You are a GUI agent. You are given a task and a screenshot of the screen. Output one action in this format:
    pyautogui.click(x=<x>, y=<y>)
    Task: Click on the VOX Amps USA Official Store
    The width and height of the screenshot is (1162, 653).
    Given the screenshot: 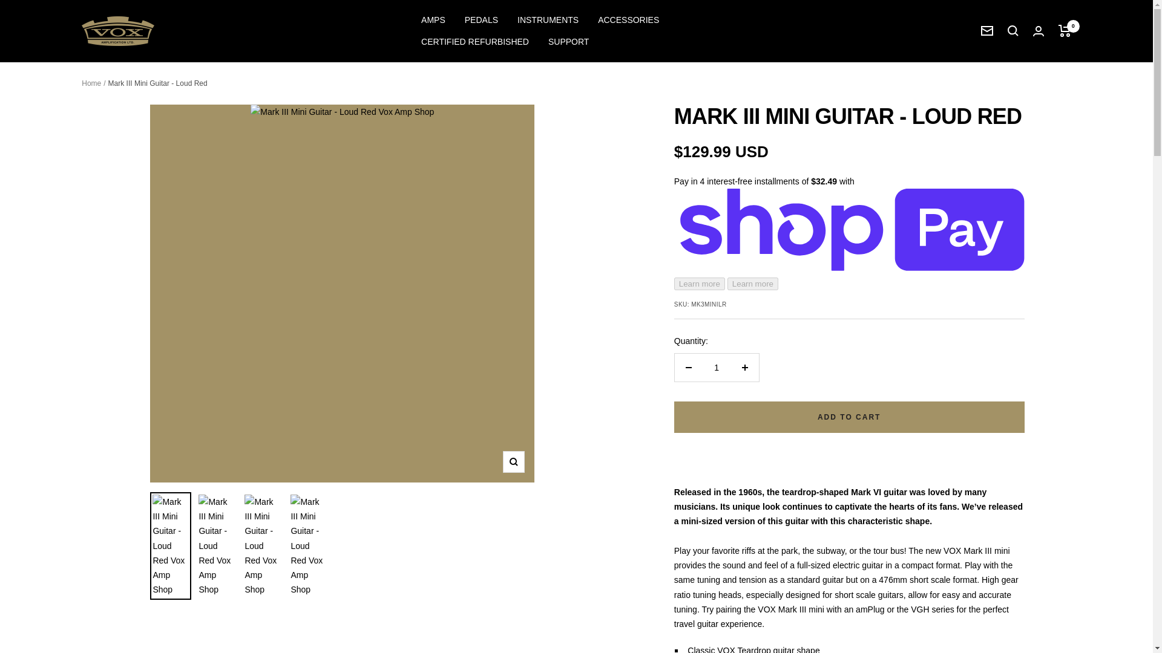 What is the action you would take?
    pyautogui.click(x=117, y=31)
    